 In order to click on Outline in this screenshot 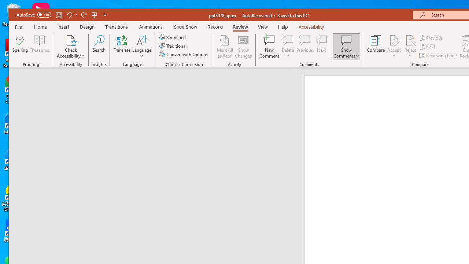, I will do `click(155, 83)`.